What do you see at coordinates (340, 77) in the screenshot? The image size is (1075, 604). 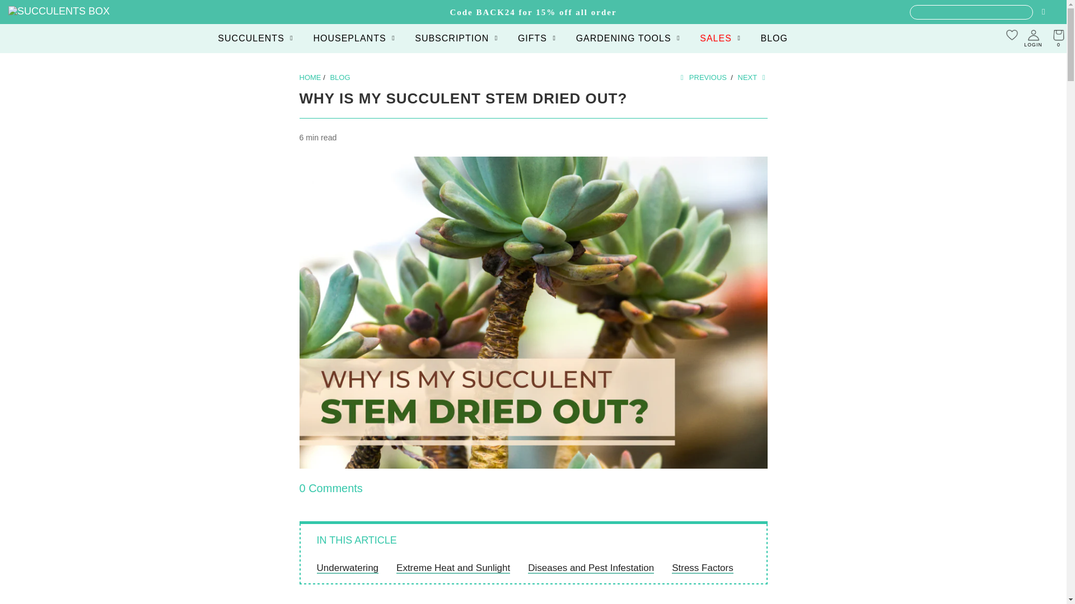 I see `Blog` at bounding box center [340, 77].